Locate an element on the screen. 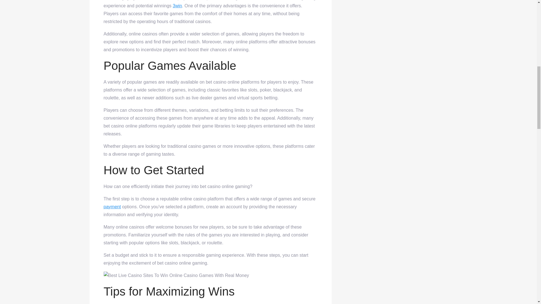 The width and height of the screenshot is (541, 304). 3win is located at coordinates (177, 6).